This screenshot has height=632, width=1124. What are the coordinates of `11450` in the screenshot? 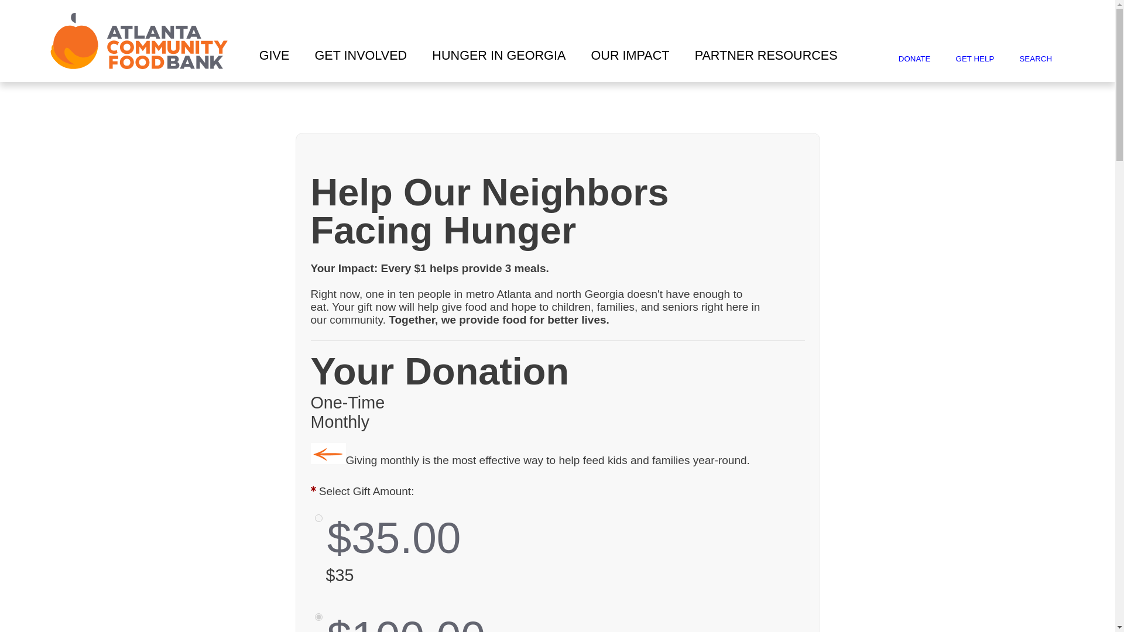 It's located at (318, 617).